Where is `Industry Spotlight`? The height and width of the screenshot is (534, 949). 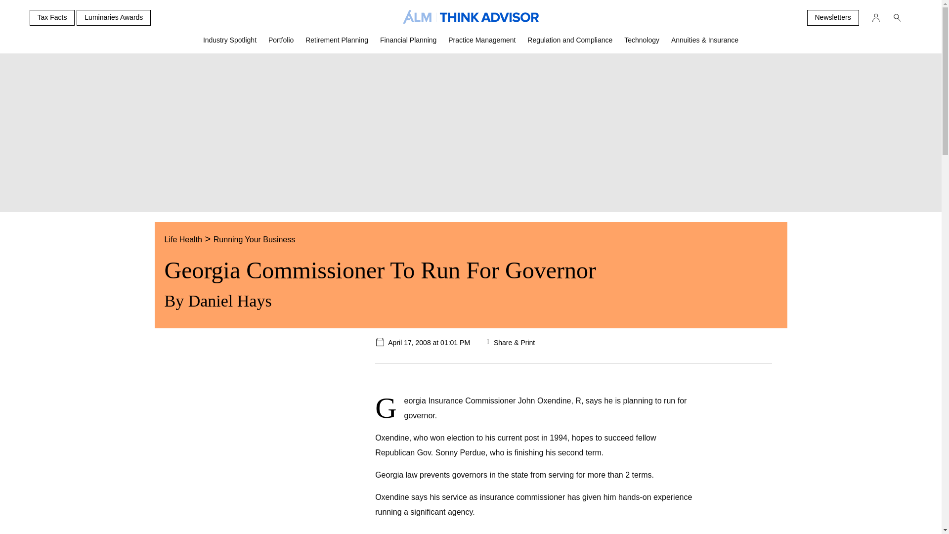
Industry Spotlight is located at coordinates (230, 44).